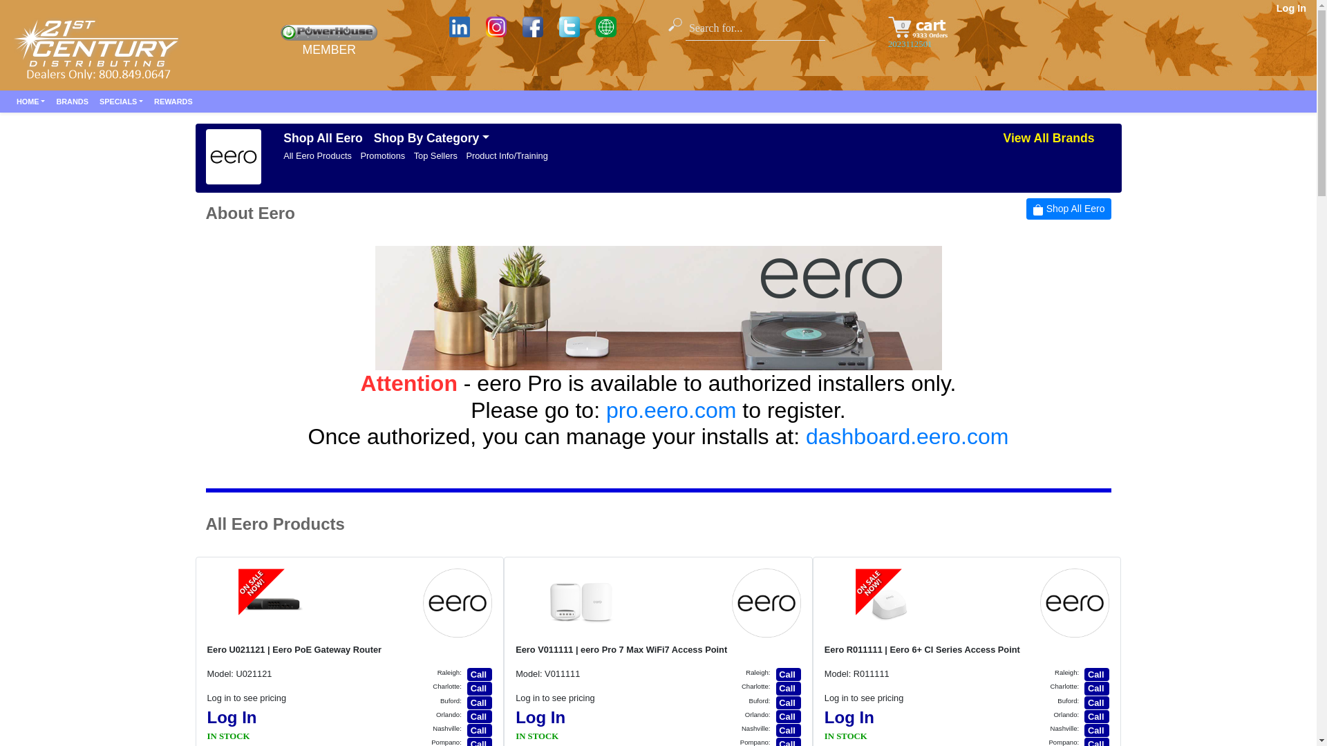 The image size is (1327, 746). What do you see at coordinates (435, 156) in the screenshot?
I see `Top Sellers` at bounding box center [435, 156].